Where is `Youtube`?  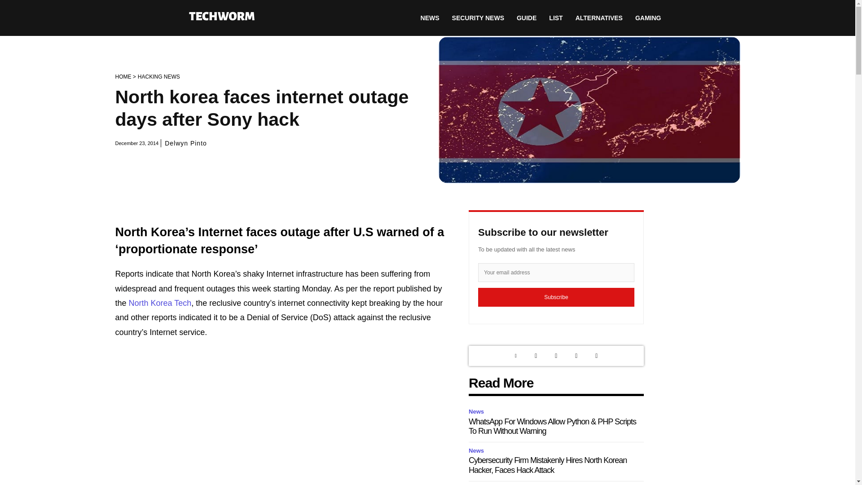 Youtube is located at coordinates (596, 356).